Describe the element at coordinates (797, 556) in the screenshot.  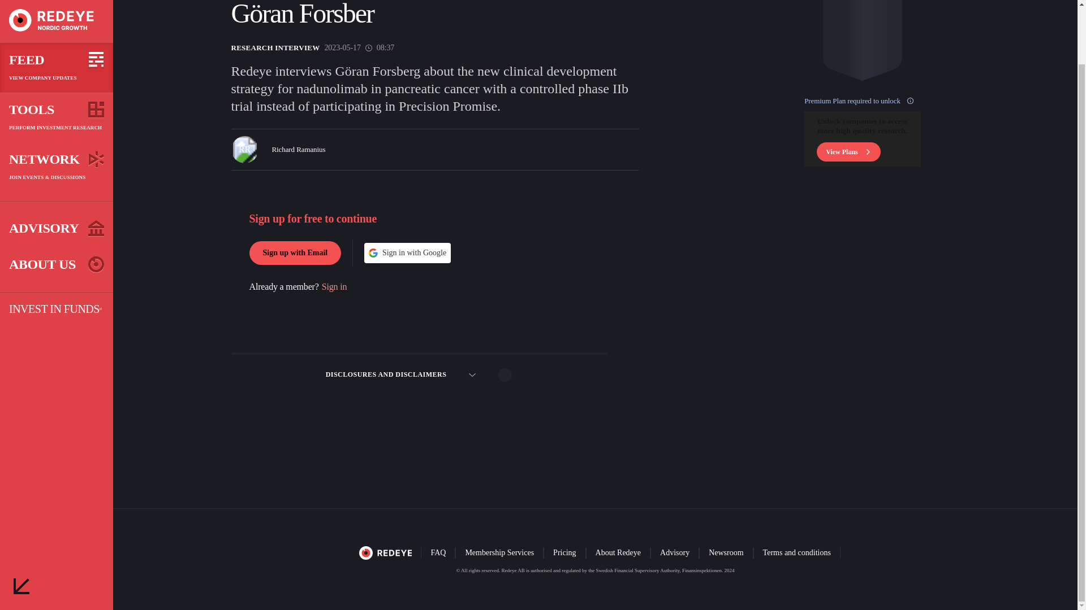
I see `Terms and conditions` at that location.